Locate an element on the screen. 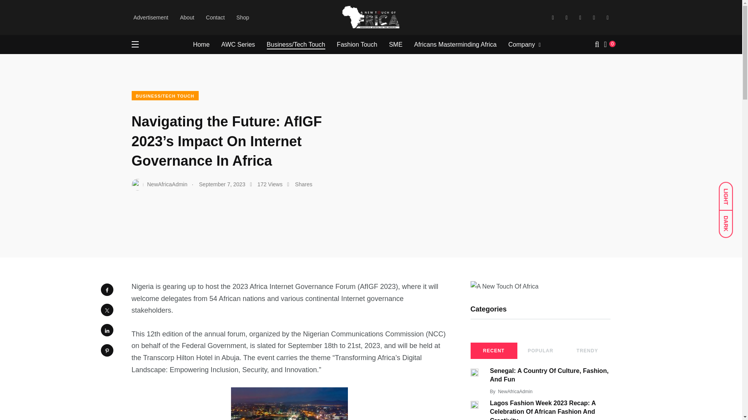 This screenshot has width=748, height=420. Company is located at coordinates (521, 44).